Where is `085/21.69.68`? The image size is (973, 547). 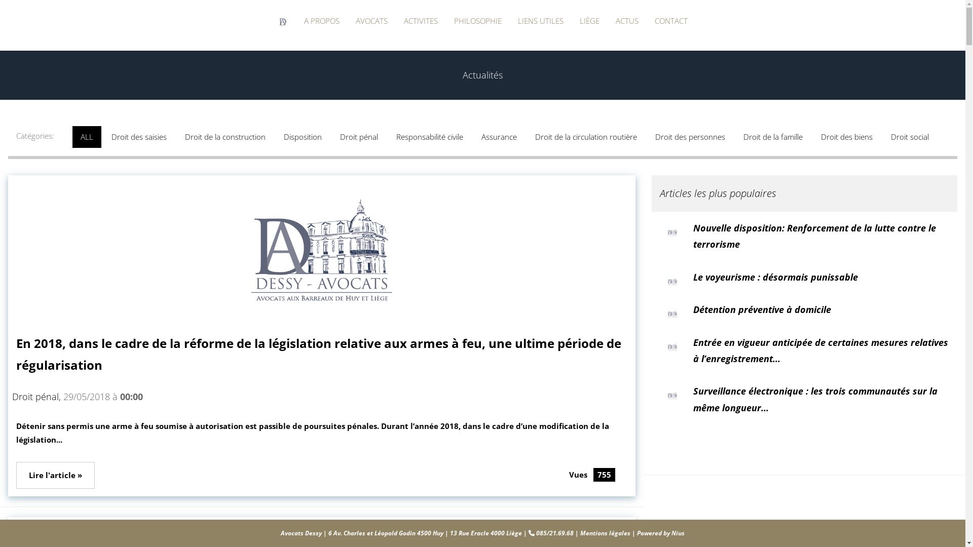 085/21.69.68 is located at coordinates (555, 533).